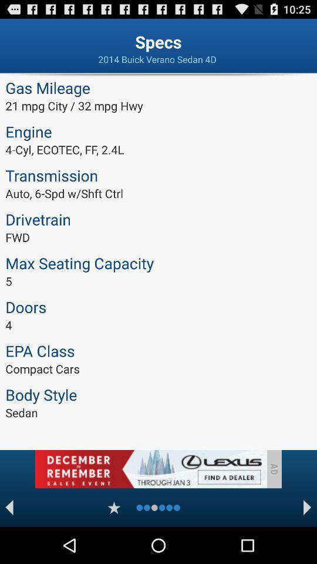  I want to click on go to external advertisement page, so click(150, 469).